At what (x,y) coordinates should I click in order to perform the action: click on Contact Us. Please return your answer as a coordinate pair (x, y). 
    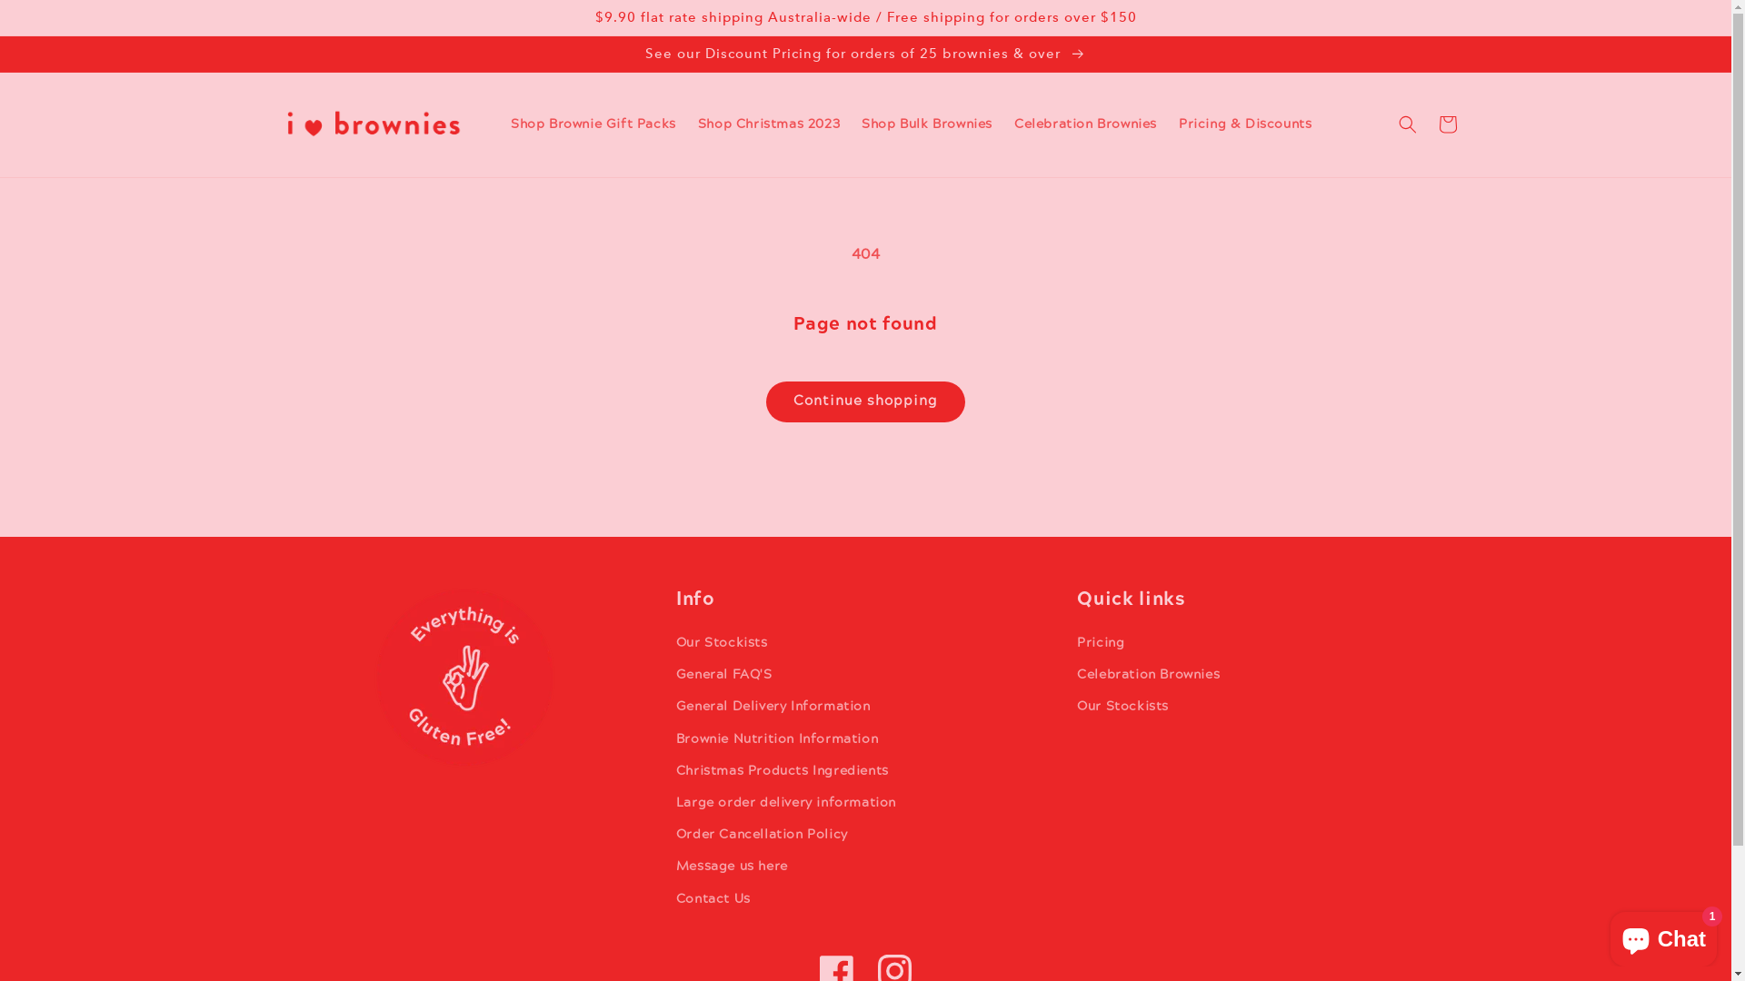
    Looking at the image, I should click on (713, 899).